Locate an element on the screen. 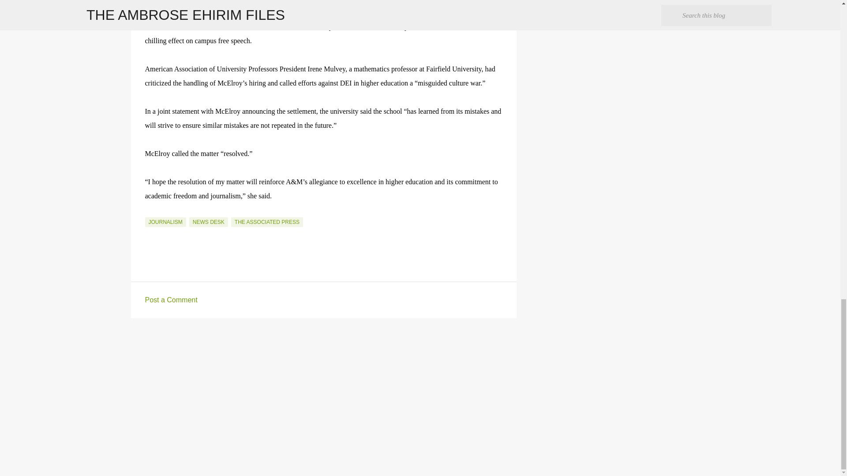 The image size is (847, 476). JOURNALISM is located at coordinates (165, 222).